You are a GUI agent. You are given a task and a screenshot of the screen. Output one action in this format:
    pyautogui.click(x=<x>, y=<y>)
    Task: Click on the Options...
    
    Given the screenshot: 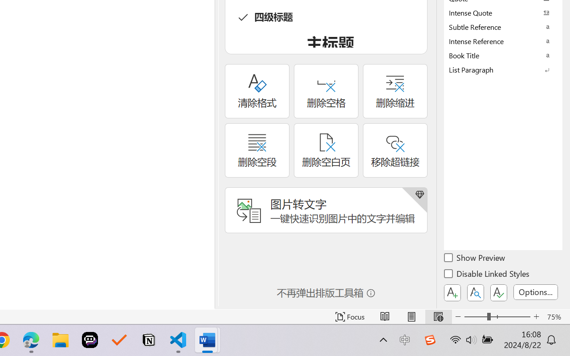 What is the action you would take?
    pyautogui.click(x=536, y=292)
    